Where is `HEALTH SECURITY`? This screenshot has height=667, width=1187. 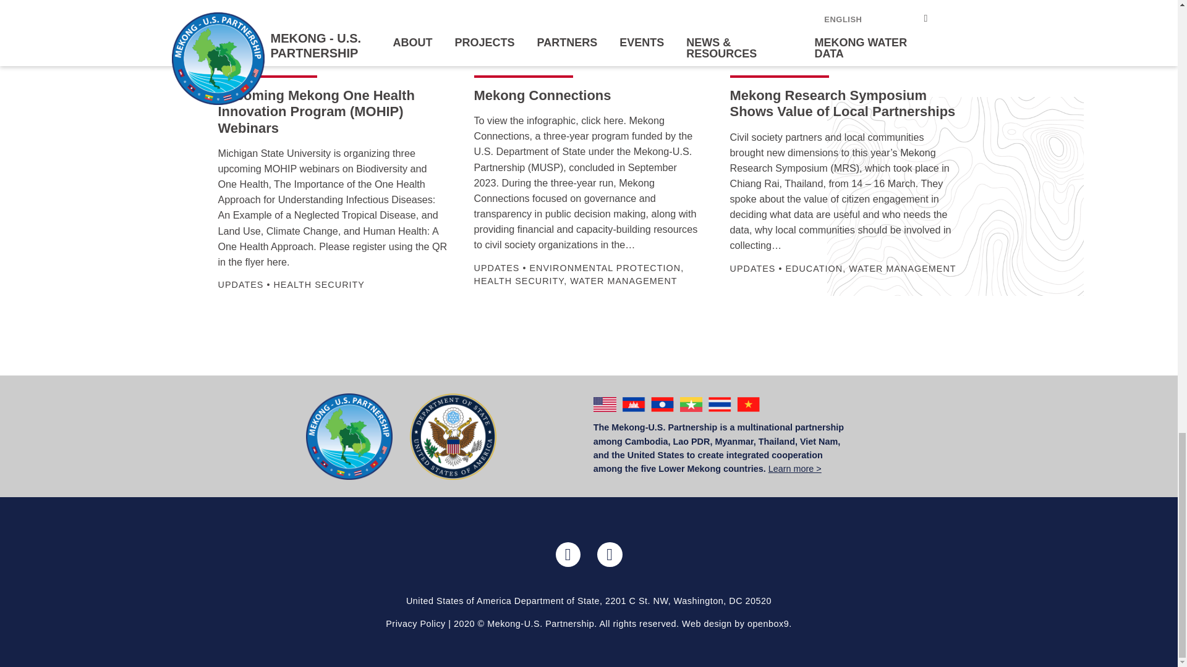 HEALTH SECURITY is located at coordinates (318, 284).